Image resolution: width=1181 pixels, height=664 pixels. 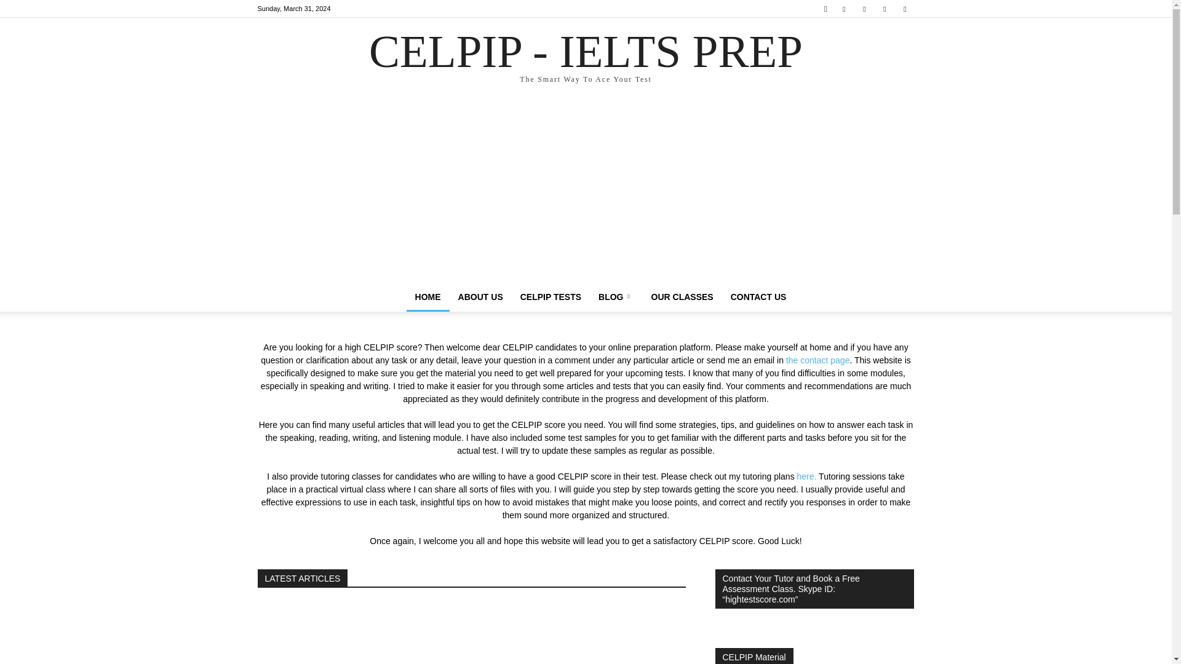 What do you see at coordinates (586, 58) in the screenshot?
I see `CELPIP TESTS` at bounding box center [586, 58].